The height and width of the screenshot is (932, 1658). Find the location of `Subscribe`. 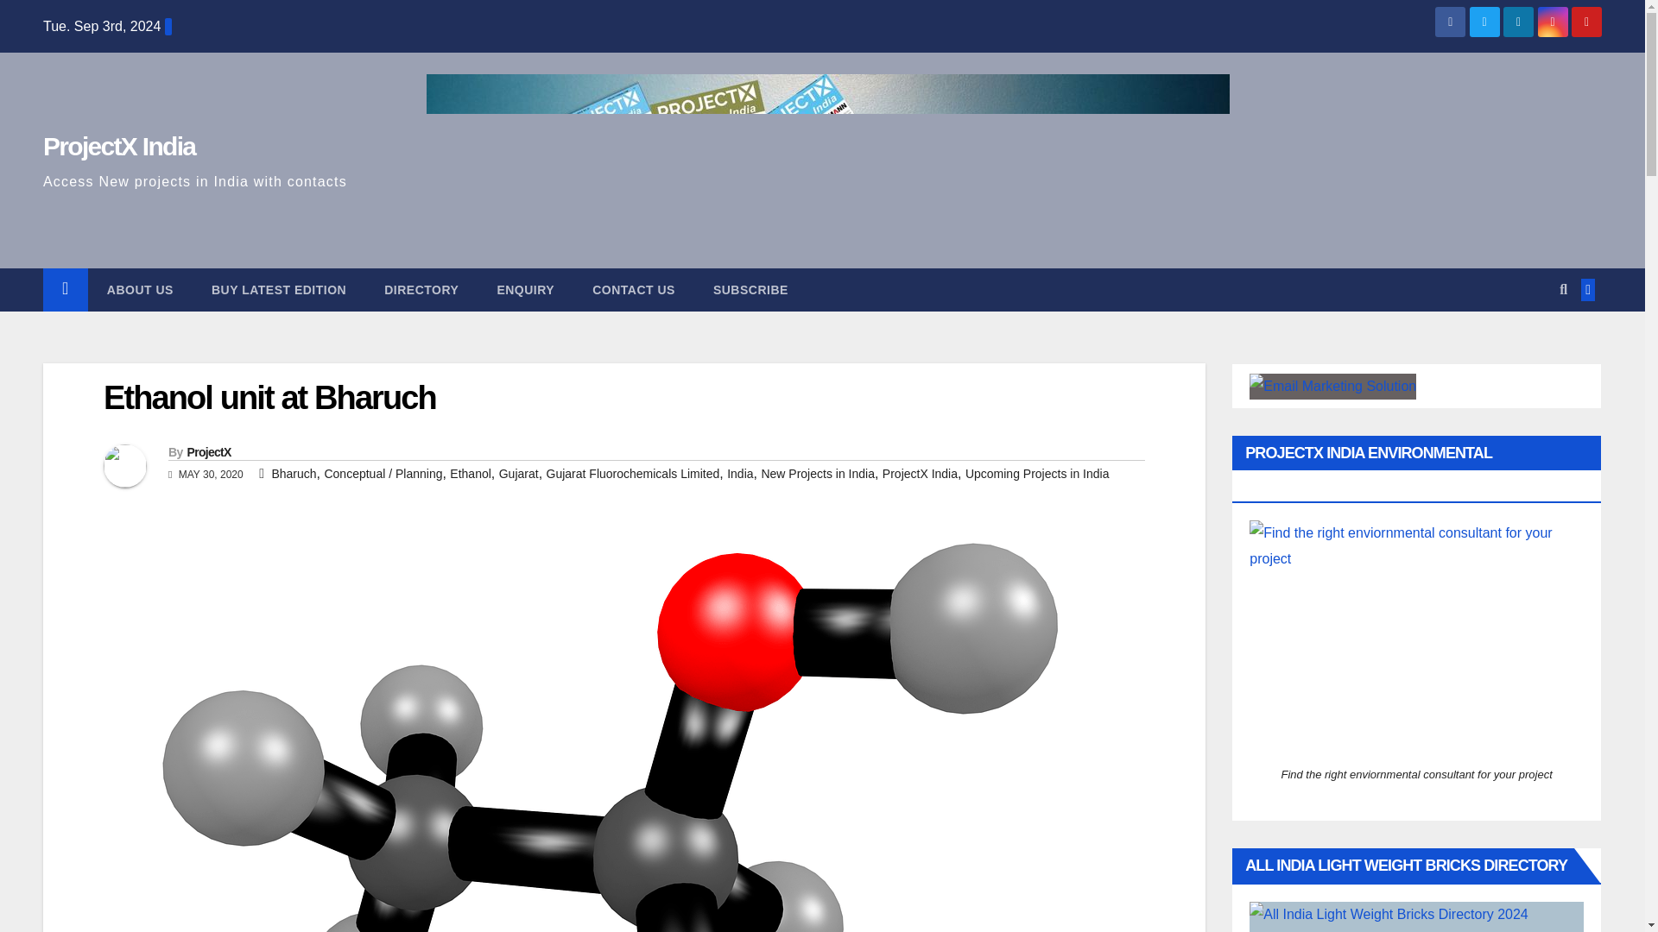

Subscribe is located at coordinates (751, 290).